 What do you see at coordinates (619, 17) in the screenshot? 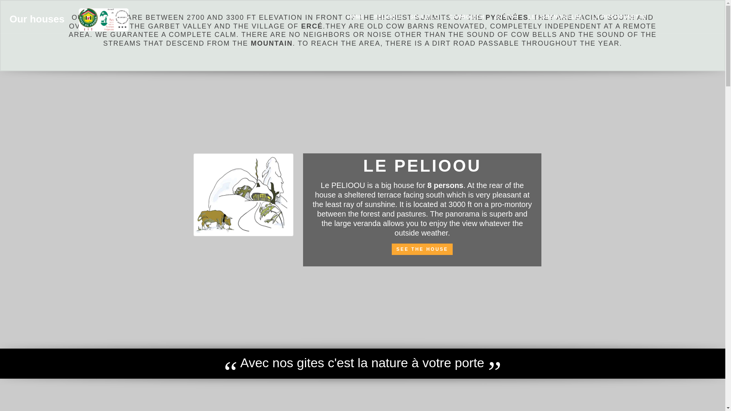
I see `LA PITCHOUNETTE` at bounding box center [619, 17].